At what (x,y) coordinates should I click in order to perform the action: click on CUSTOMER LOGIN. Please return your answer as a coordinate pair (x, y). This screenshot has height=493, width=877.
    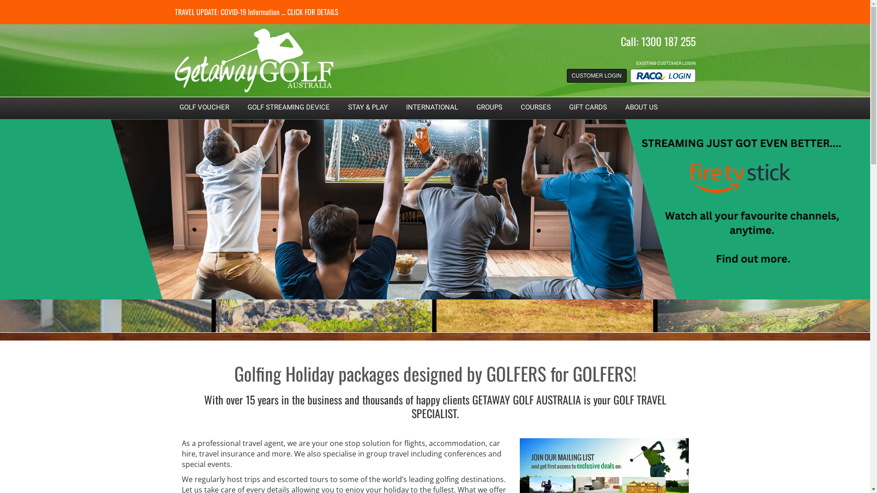
    Looking at the image, I should click on (597, 76).